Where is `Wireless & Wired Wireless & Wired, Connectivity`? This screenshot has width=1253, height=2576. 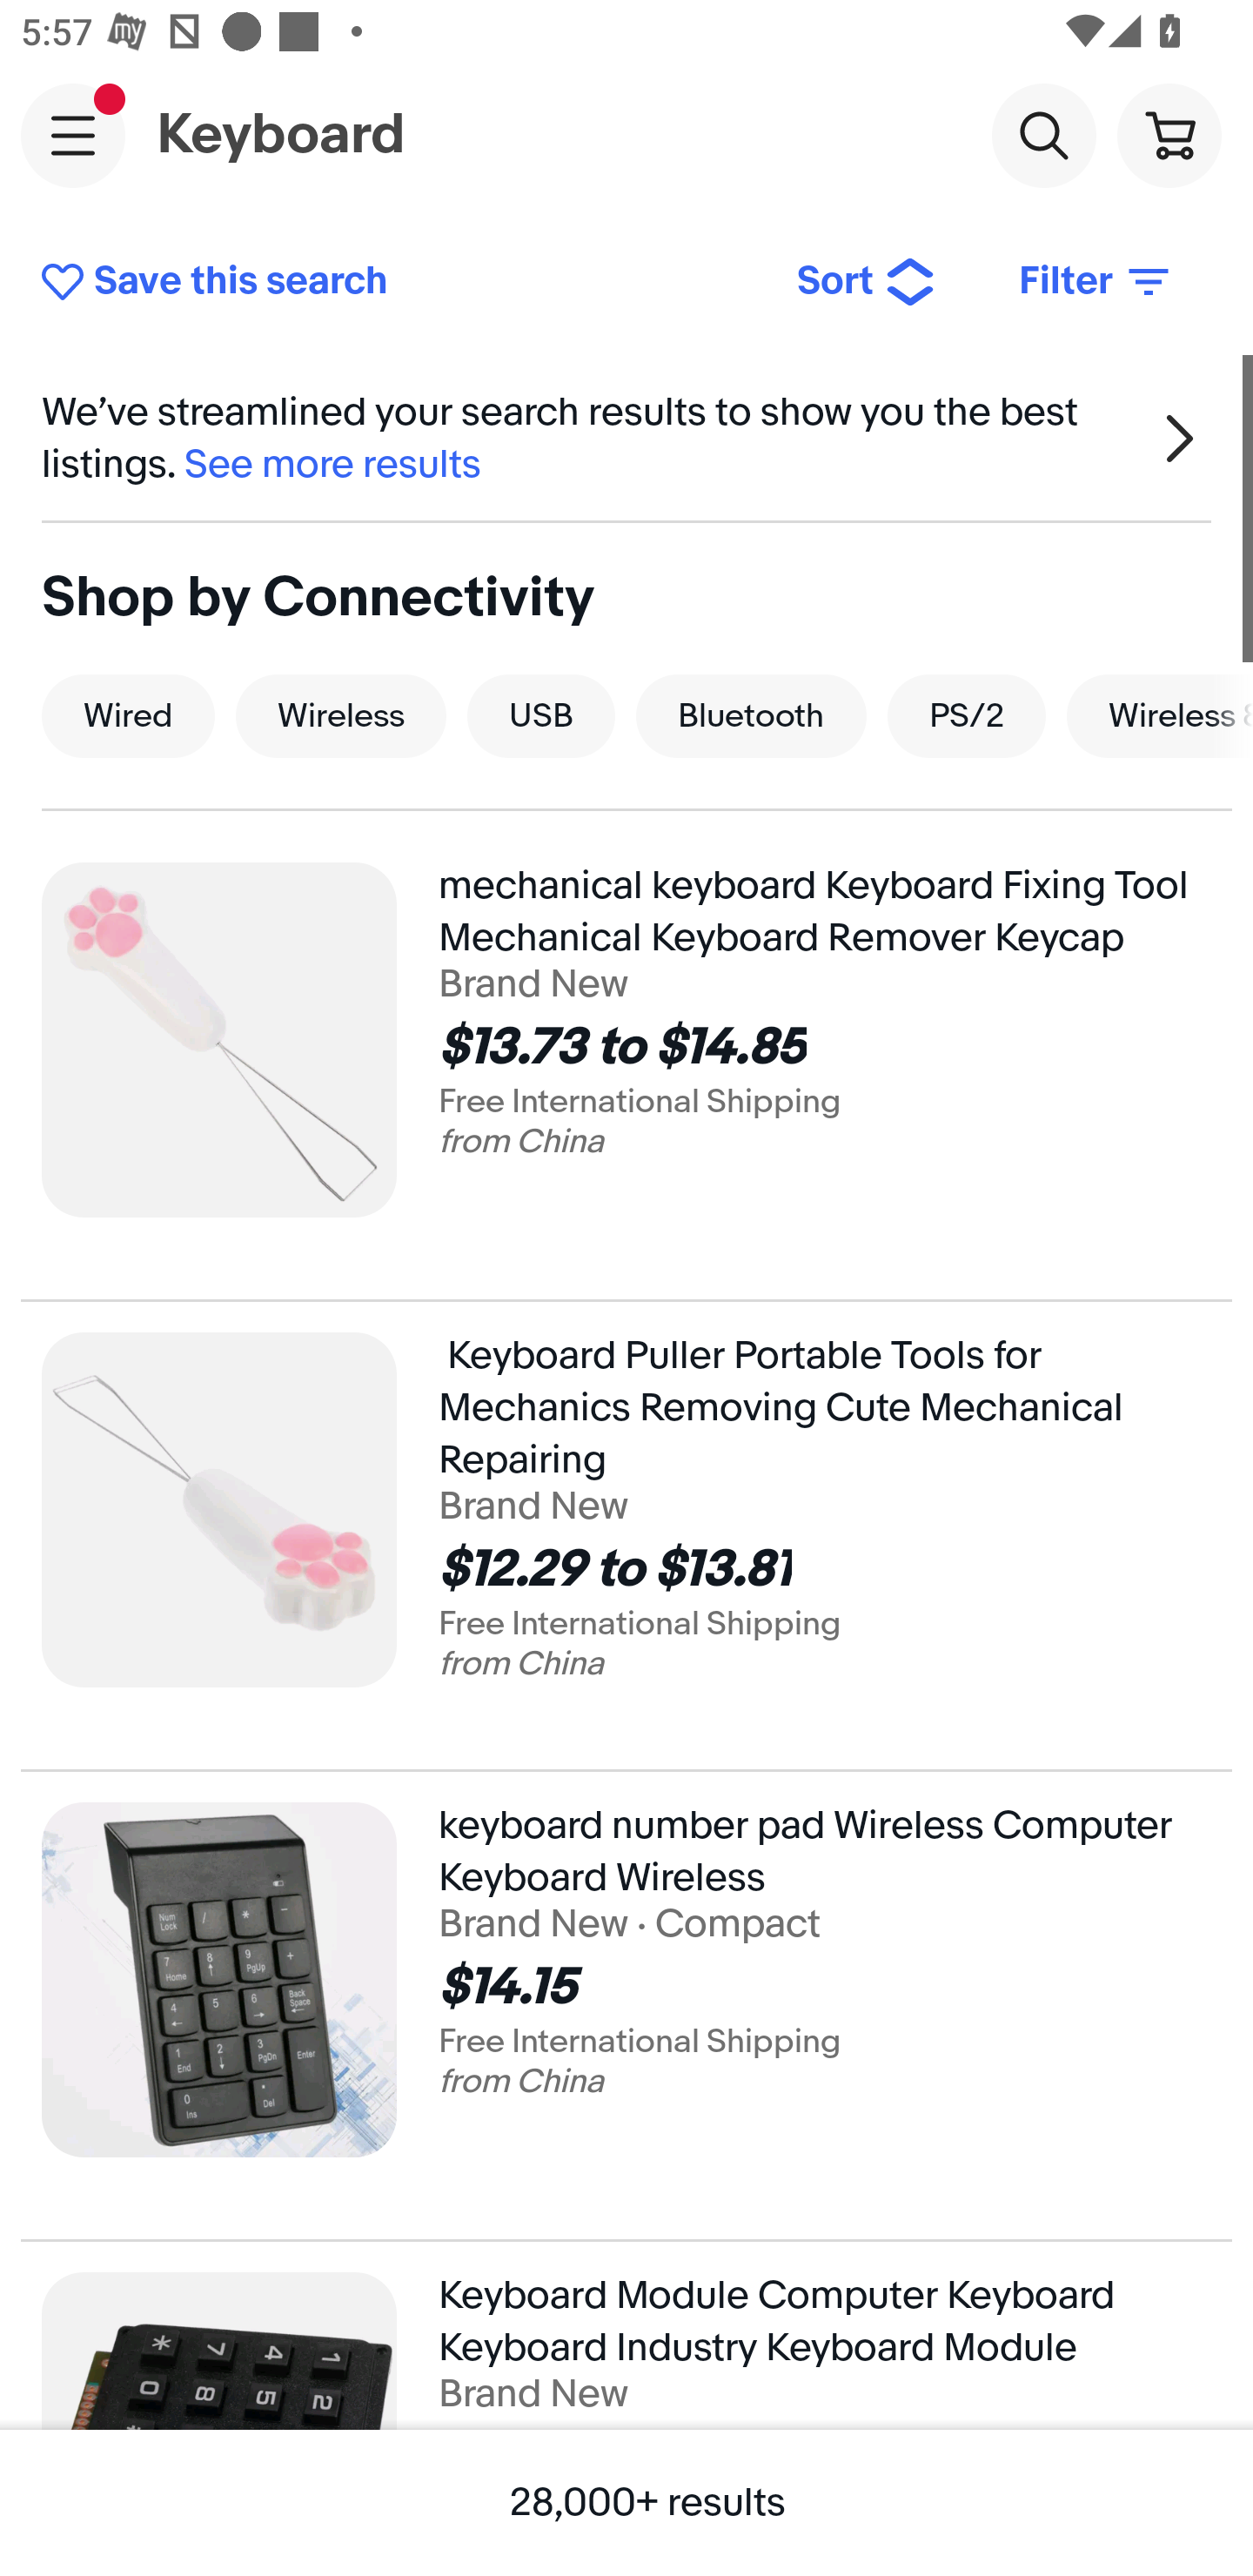 Wireless & Wired Wireless & Wired, Connectivity is located at coordinates (1159, 715).